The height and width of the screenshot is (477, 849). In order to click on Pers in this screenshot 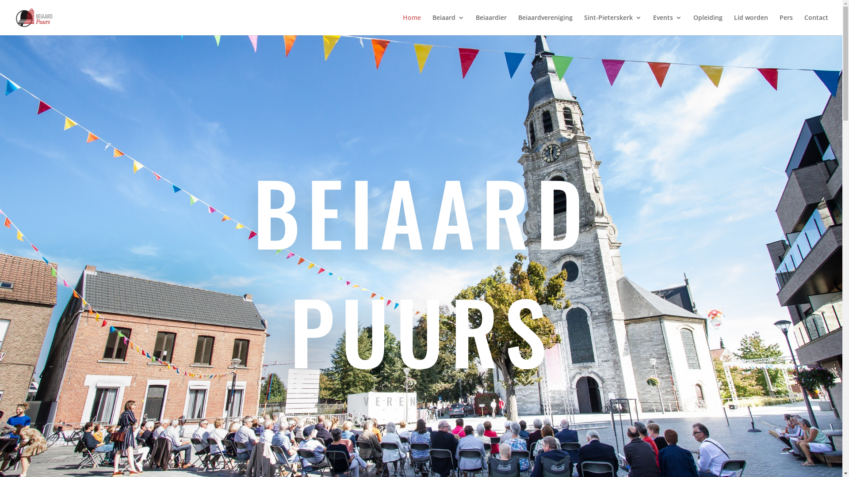, I will do `click(786, 25)`.